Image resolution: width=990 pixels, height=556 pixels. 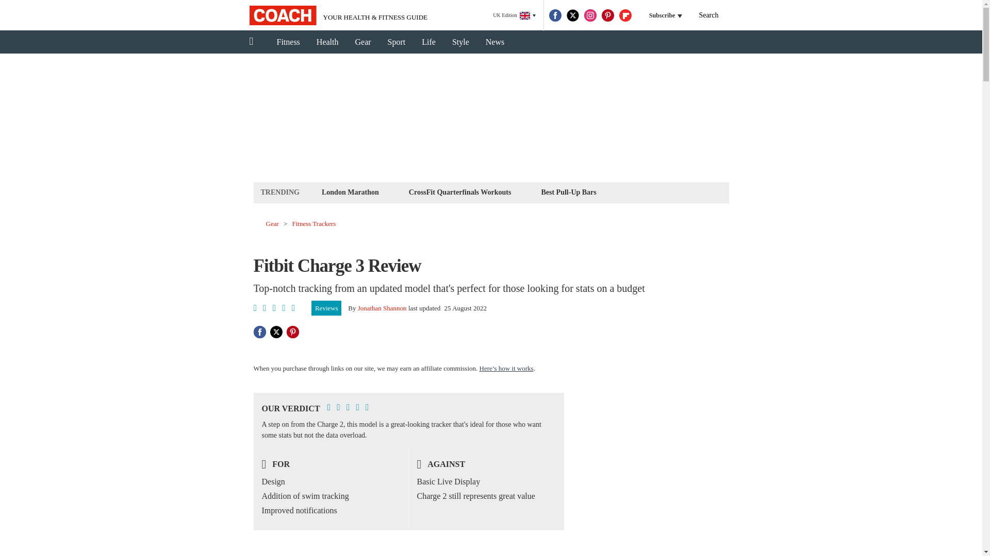 What do you see at coordinates (350, 192) in the screenshot?
I see `London Marathon` at bounding box center [350, 192].